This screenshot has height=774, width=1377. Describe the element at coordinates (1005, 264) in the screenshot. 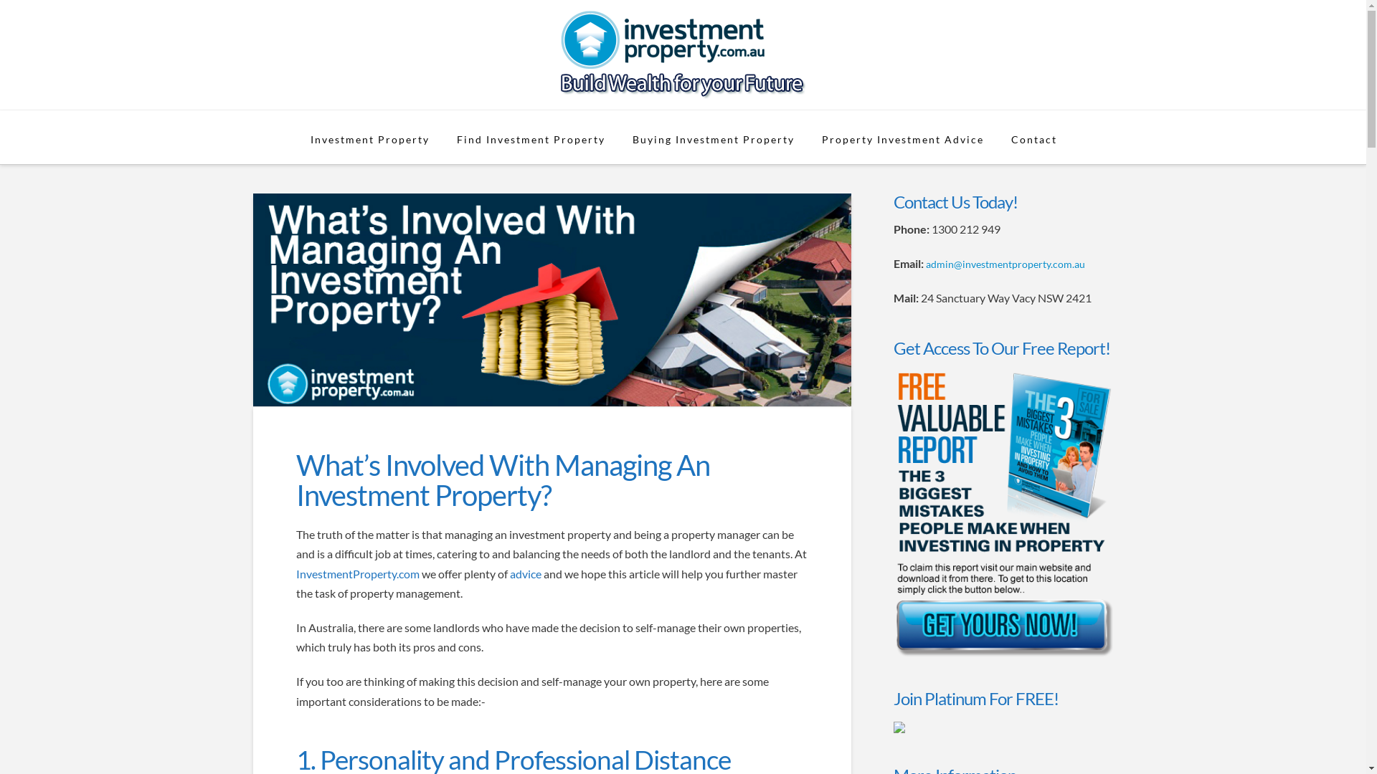

I see `admin@investmentproperty.com.au` at that location.